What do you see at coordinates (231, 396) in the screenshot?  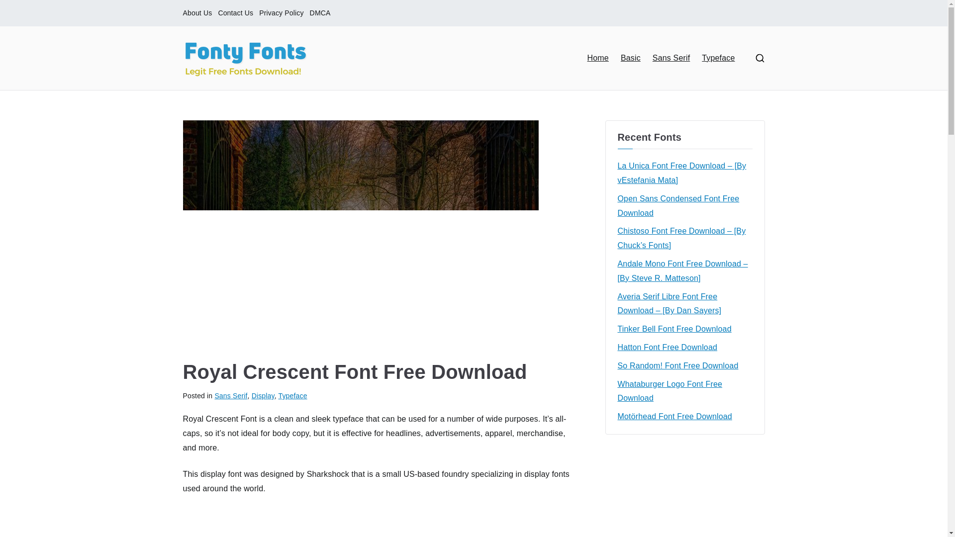 I see `Sans Serif` at bounding box center [231, 396].